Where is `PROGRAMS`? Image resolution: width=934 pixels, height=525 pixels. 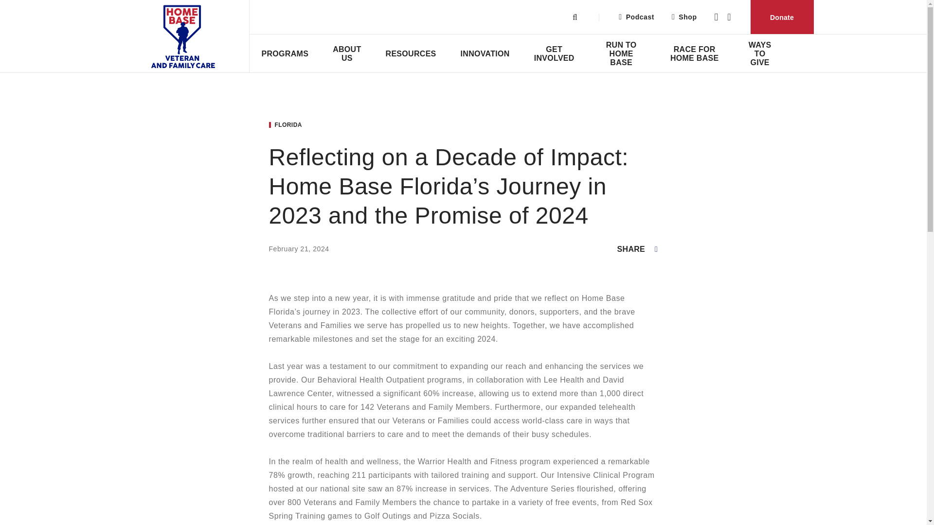 PROGRAMS is located at coordinates (285, 53).